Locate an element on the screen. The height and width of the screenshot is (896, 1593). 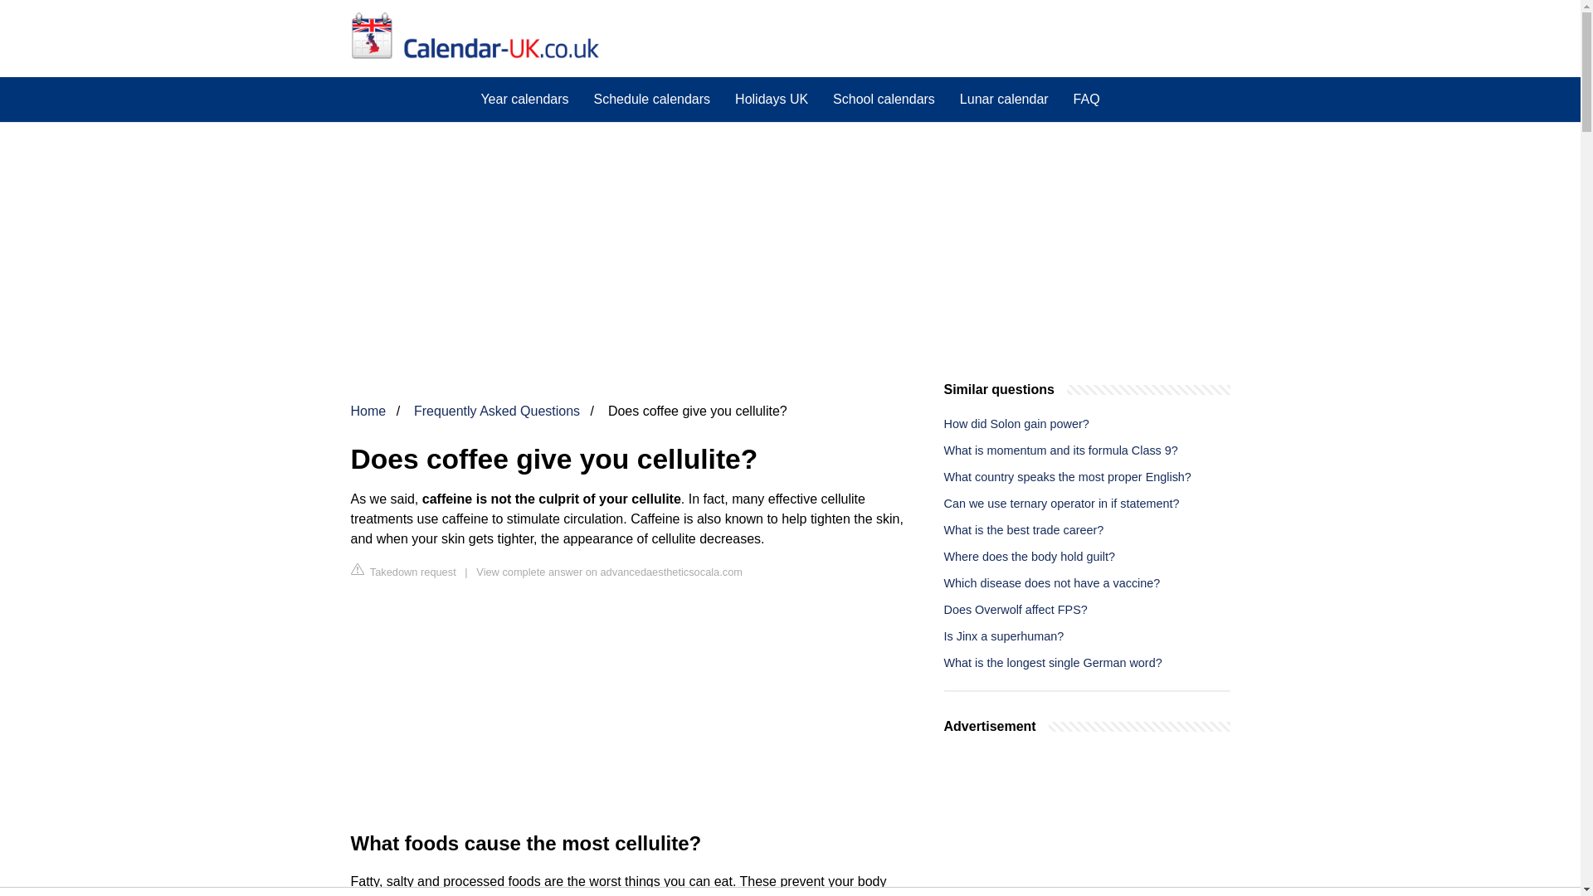
Frequently Asked Questions is located at coordinates (496, 411).